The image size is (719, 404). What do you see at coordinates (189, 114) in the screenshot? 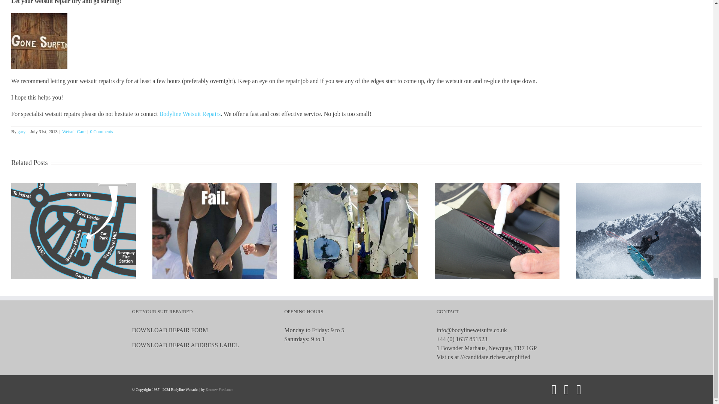
I see `bodyline wetsuit repairs` at bounding box center [189, 114].